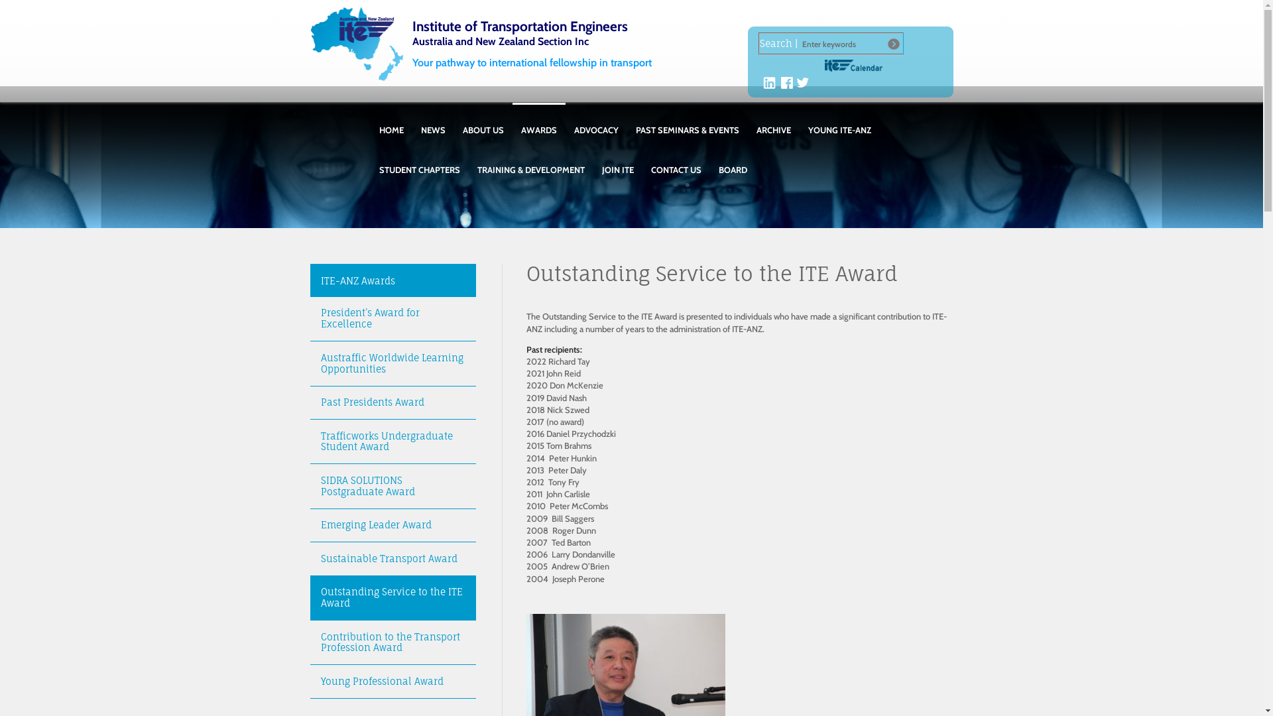 This screenshot has height=716, width=1273. Describe the element at coordinates (483, 123) in the screenshot. I see `ABOUT US` at that location.